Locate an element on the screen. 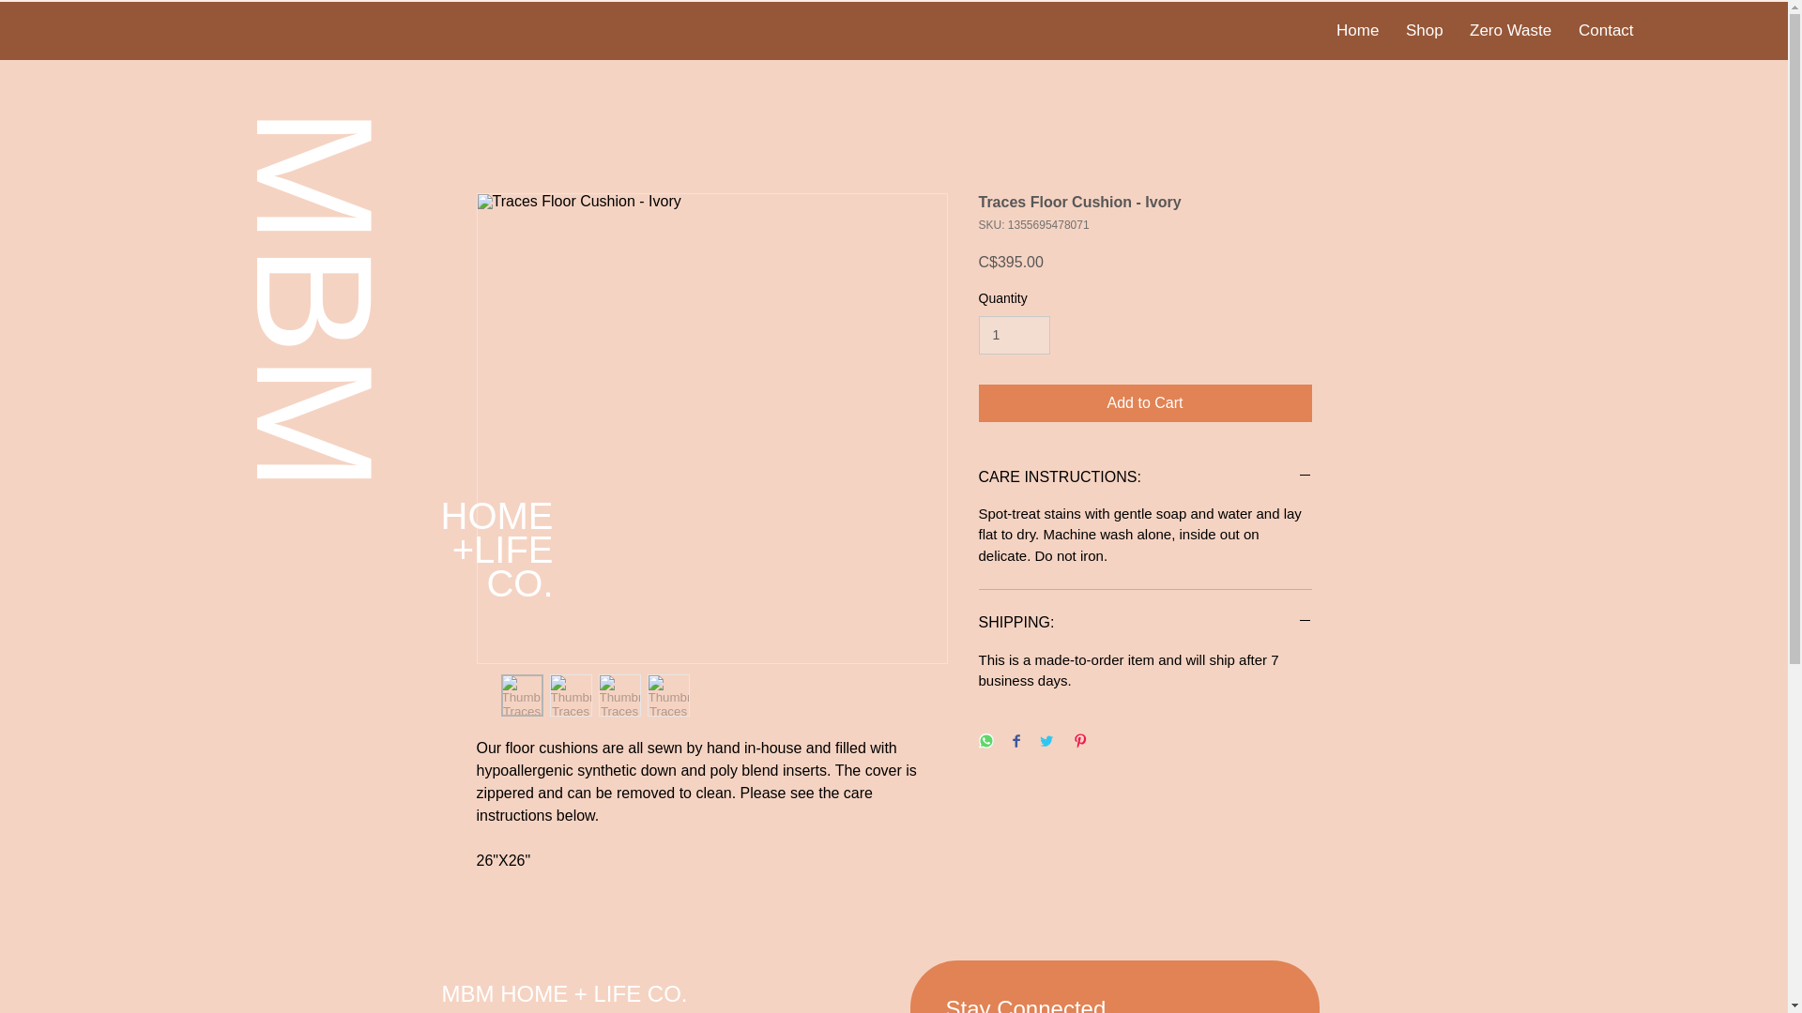 The height and width of the screenshot is (1013, 1802). Shop is located at coordinates (1423, 30).